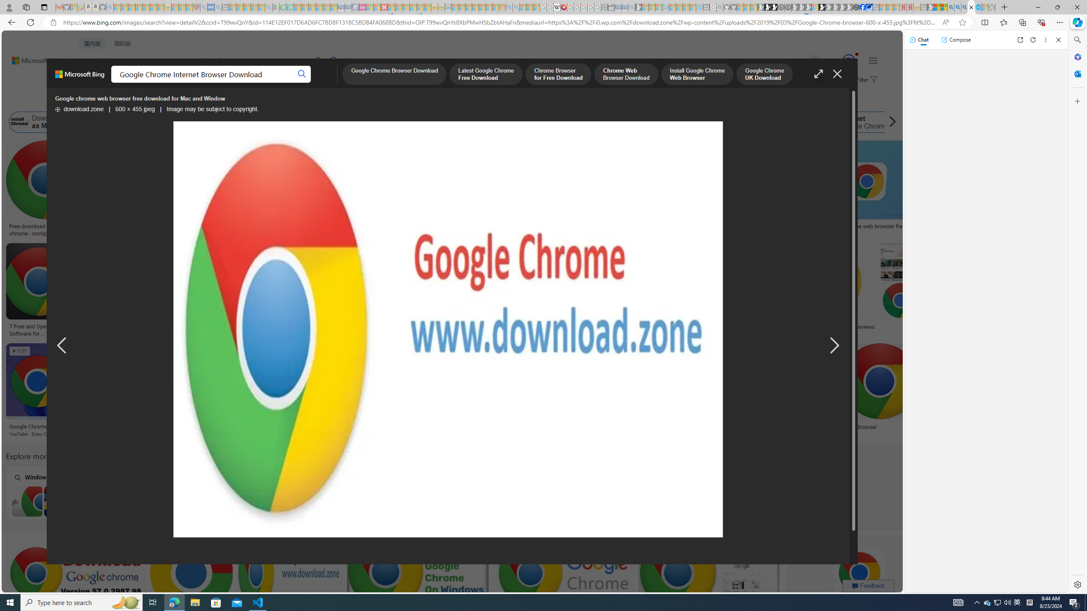 This screenshot has width=1087, height=611. Describe the element at coordinates (745, 227) in the screenshot. I see `How to download & install Chrome on Windows 10 /11` at that location.